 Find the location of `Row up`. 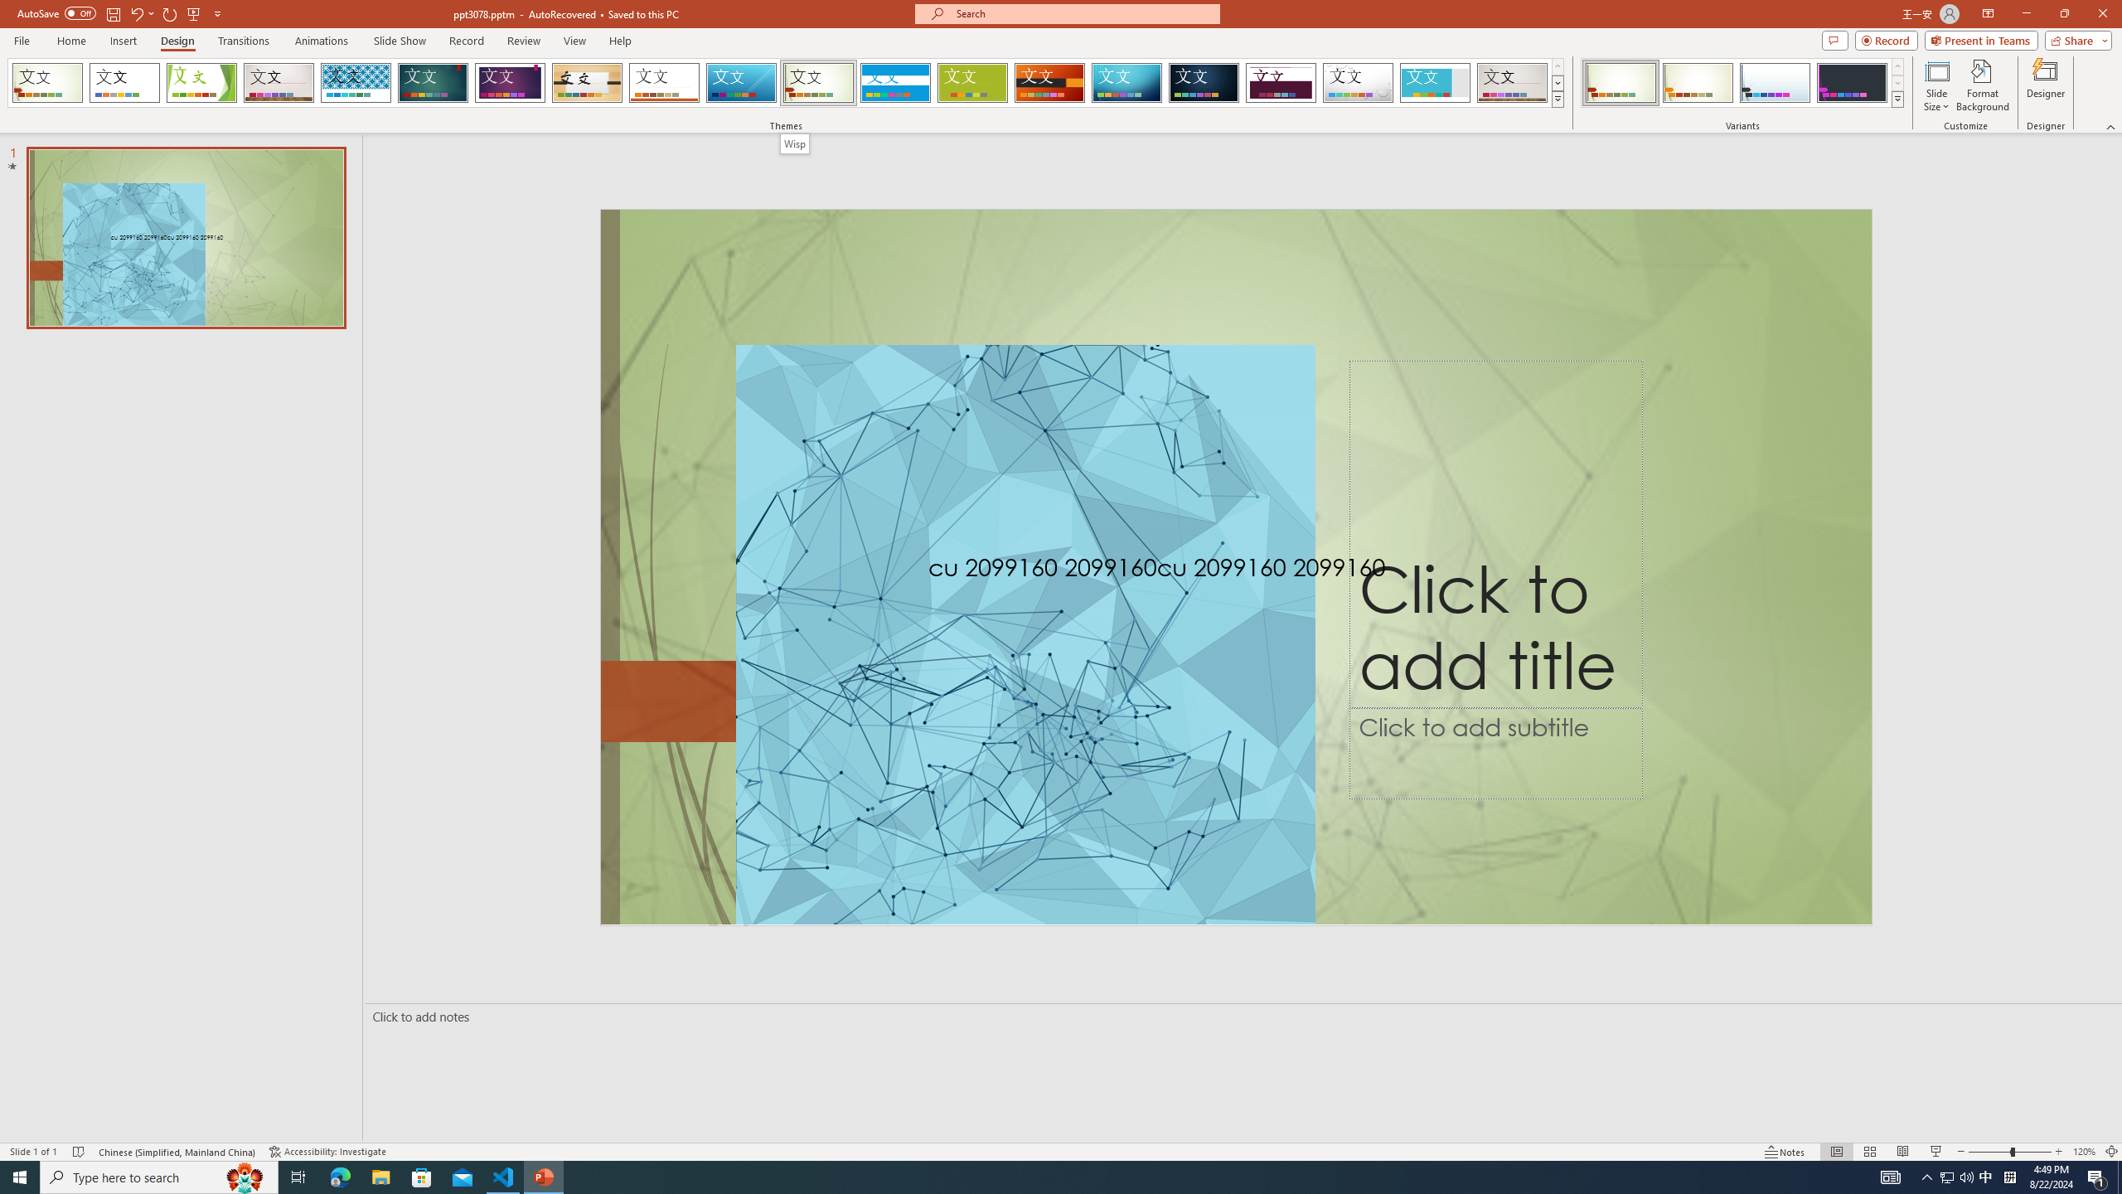

Row up is located at coordinates (1897, 66).